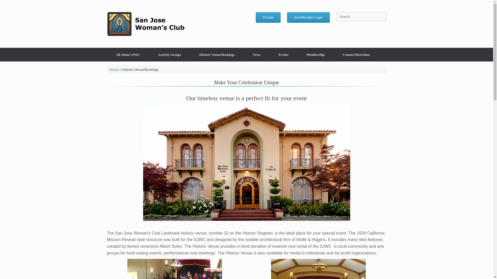  Describe the element at coordinates (268, 17) in the screenshot. I see `Donate` at that location.